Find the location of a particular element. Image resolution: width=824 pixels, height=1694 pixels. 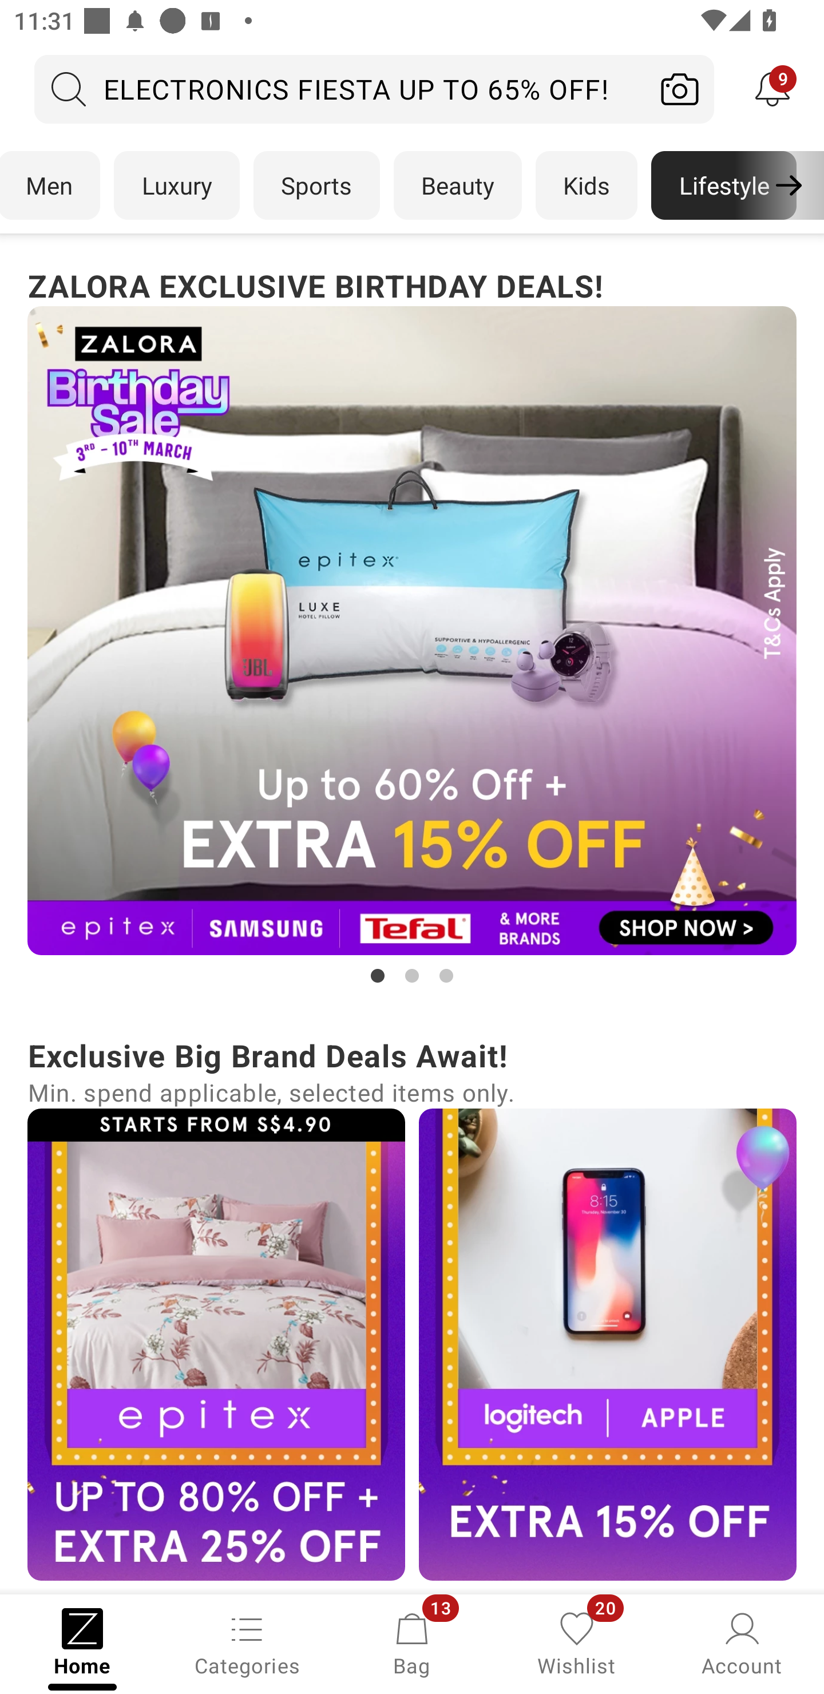

Kids is located at coordinates (587, 185).